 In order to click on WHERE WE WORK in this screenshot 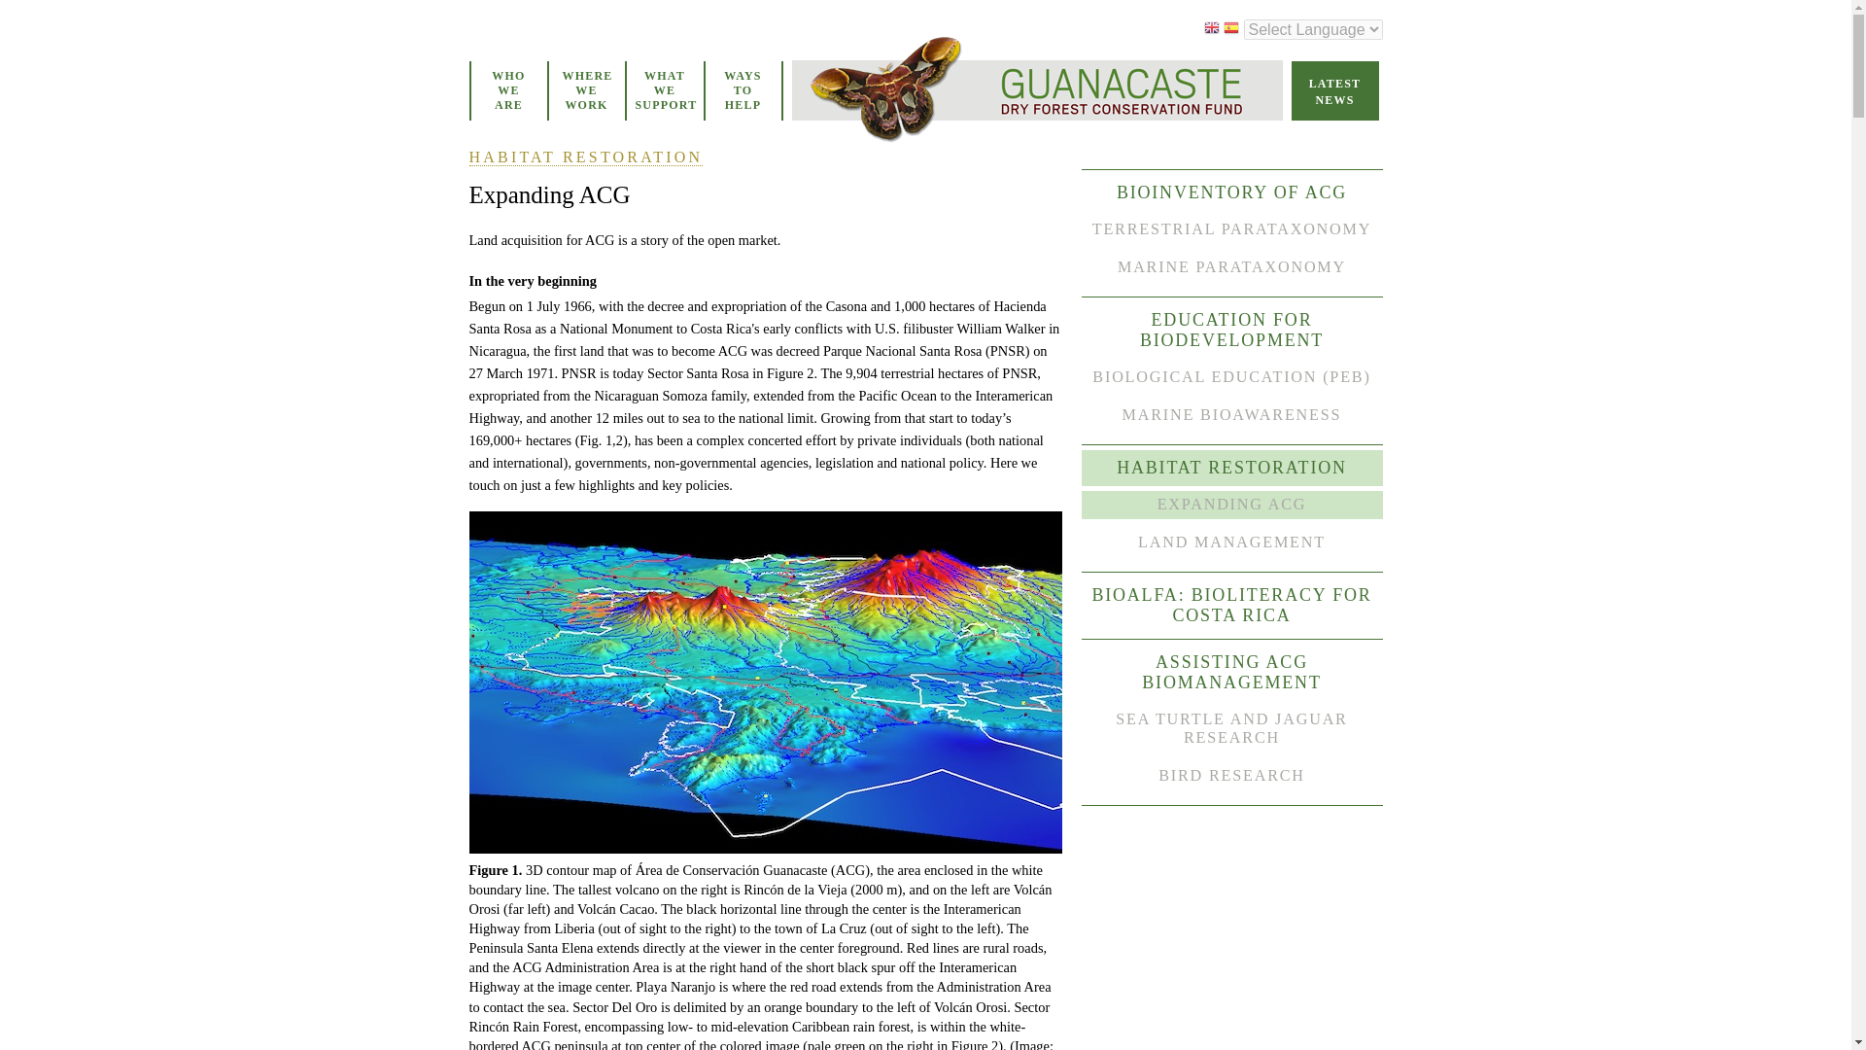, I will do `click(585, 90)`.